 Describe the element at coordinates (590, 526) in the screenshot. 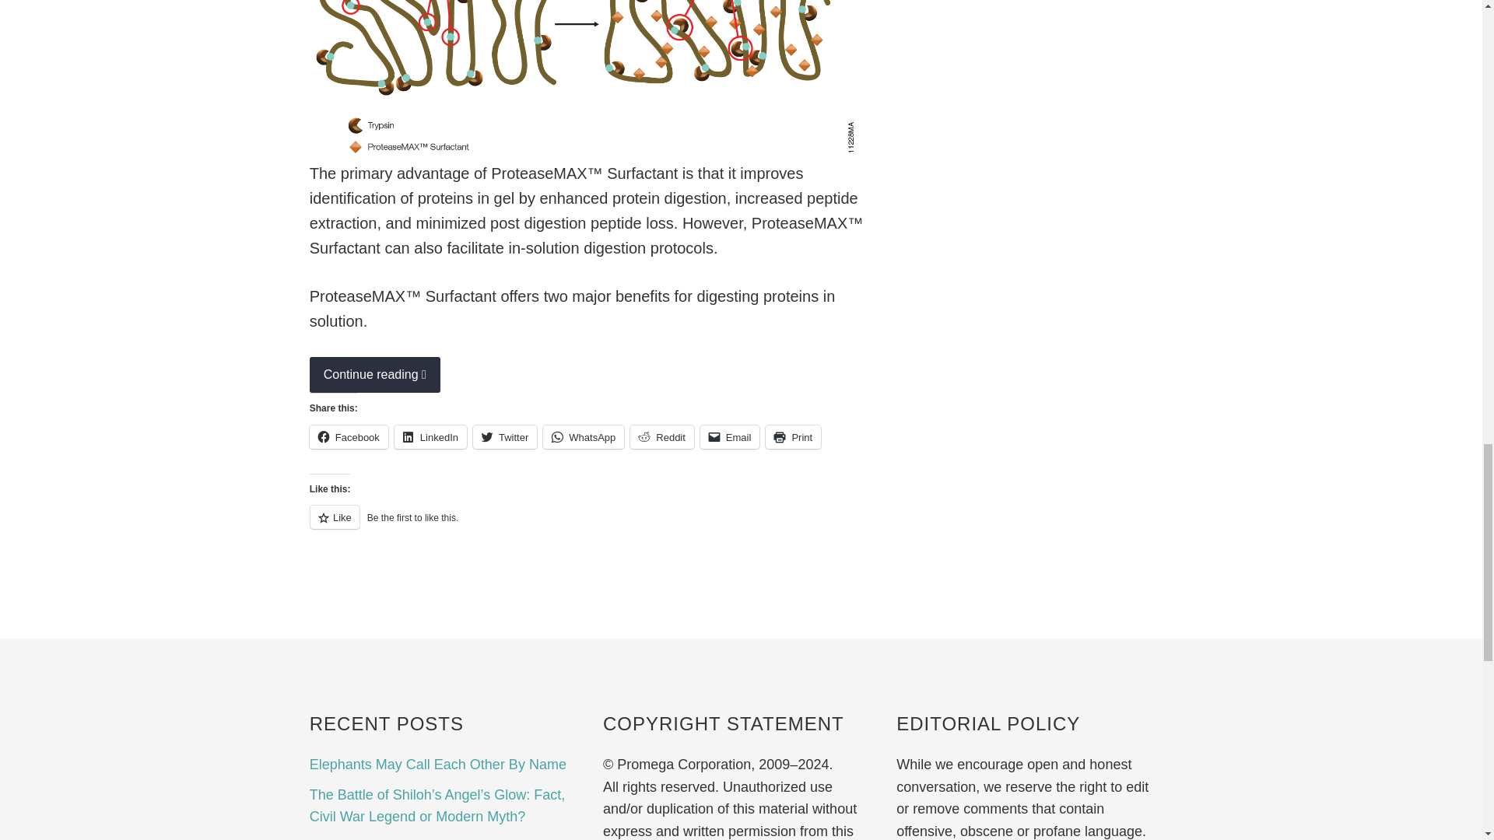

I see `Like or Reblog` at that location.